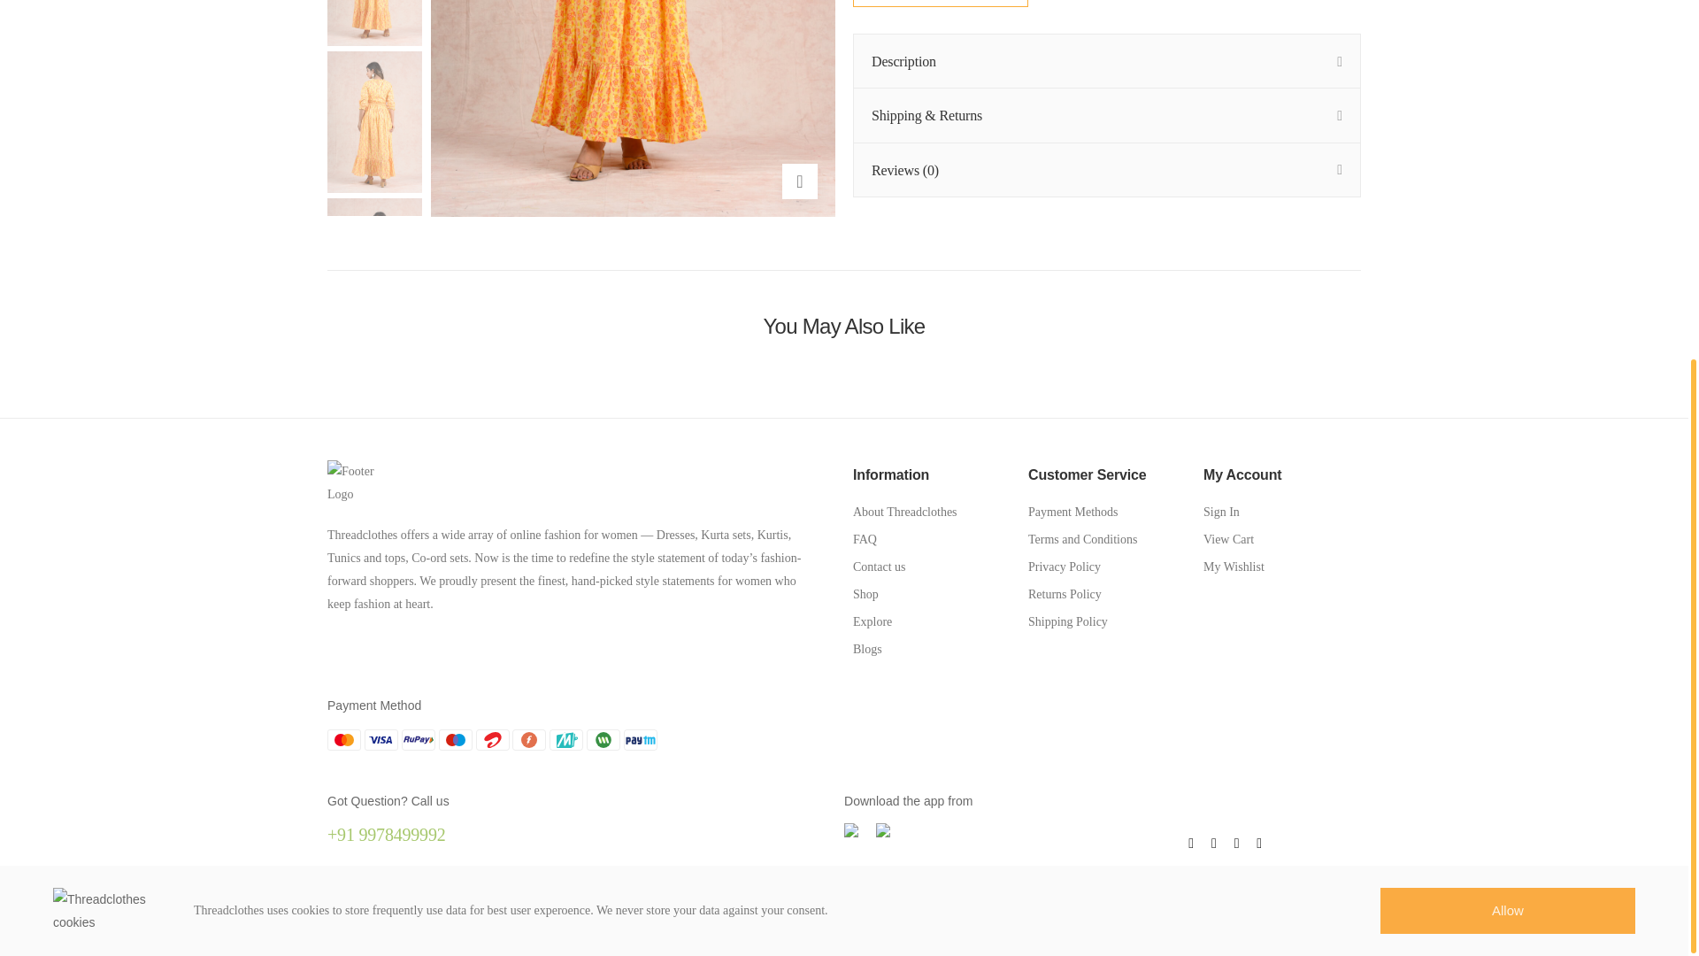 The height and width of the screenshot is (956, 1699). I want to click on MobiKwik, so click(565, 740).